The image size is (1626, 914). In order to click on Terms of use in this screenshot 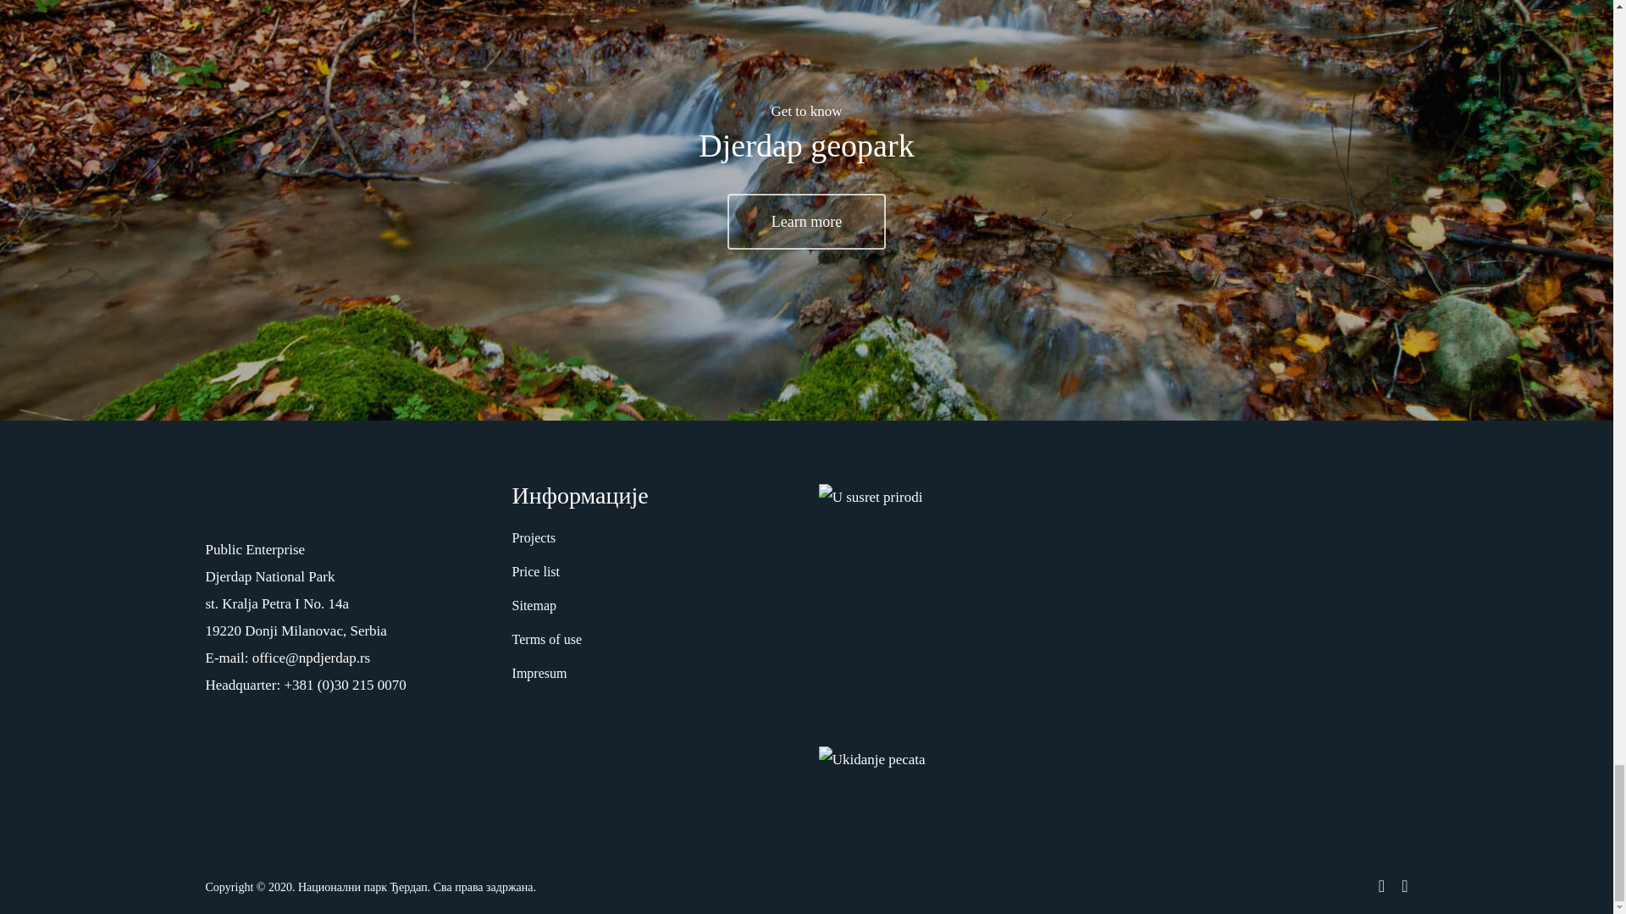, I will do `click(653, 640)`.